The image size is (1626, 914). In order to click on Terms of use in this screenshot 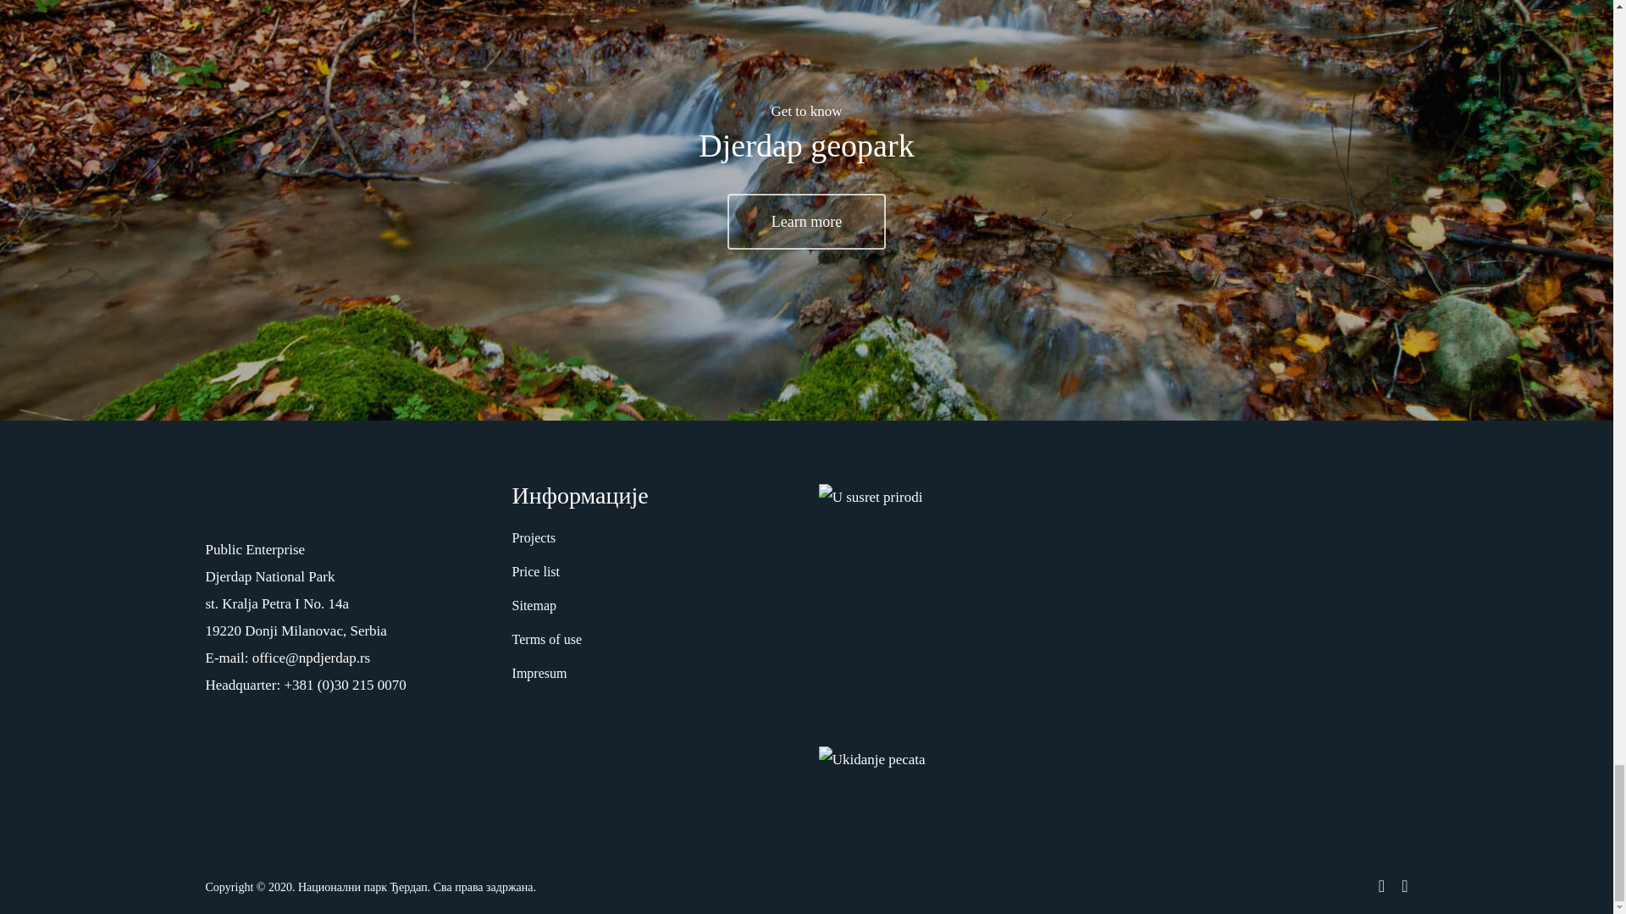, I will do `click(653, 640)`.